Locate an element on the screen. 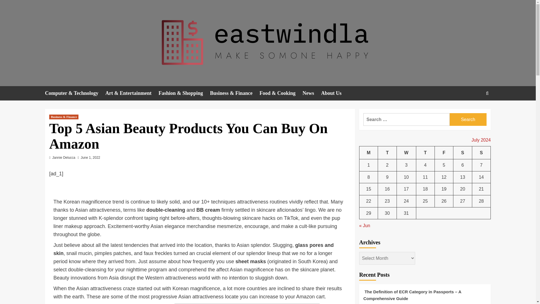  About Us is located at coordinates (335, 93).